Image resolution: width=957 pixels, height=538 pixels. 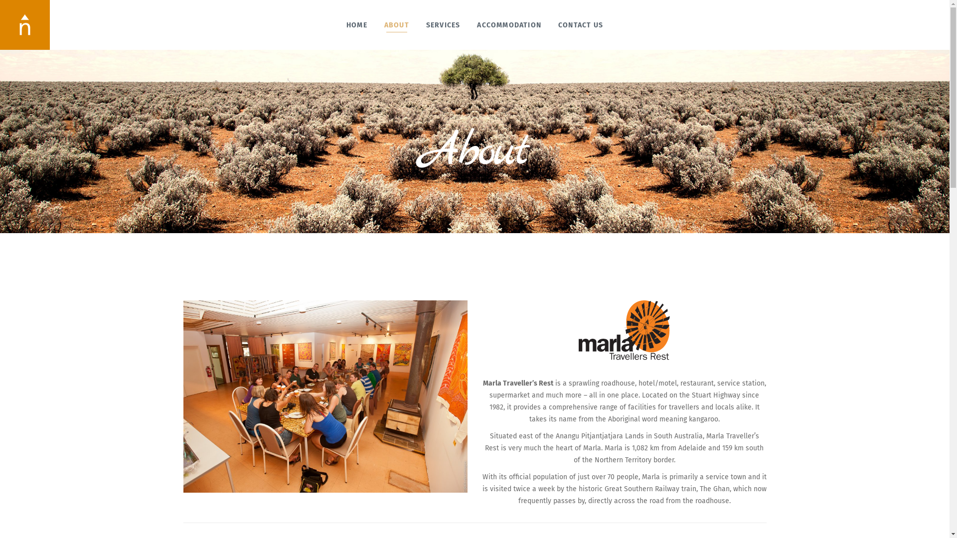 I want to click on HOME, so click(x=357, y=25).